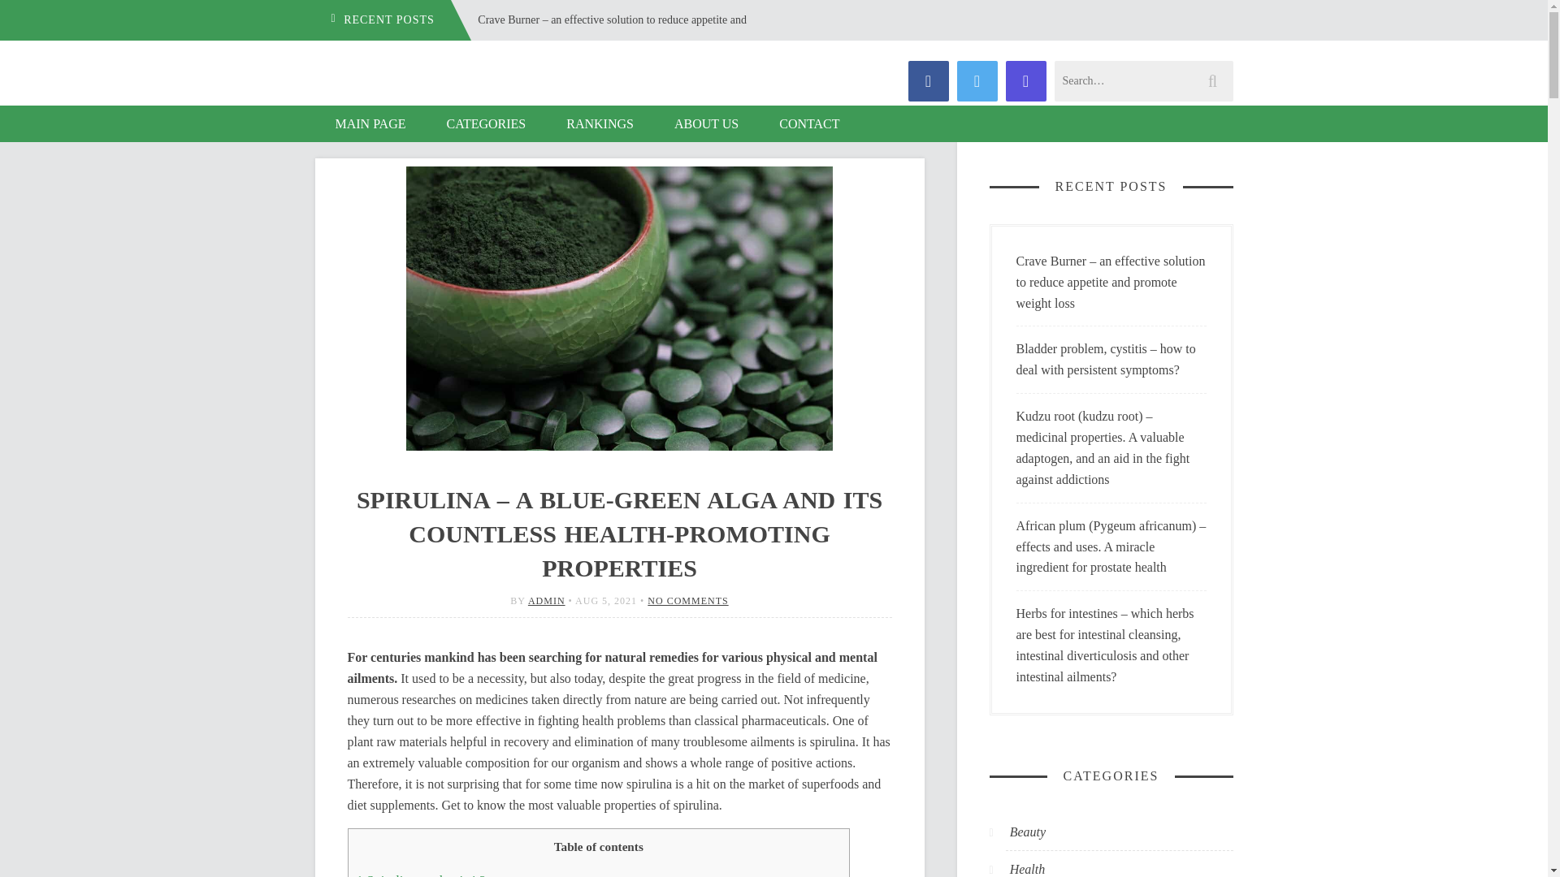 The height and width of the screenshot is (877, 1560). What do you see at coordinates (370, 123) in the screenshot?
I see `MAIN PAGE` at bounding box center [370, 123].